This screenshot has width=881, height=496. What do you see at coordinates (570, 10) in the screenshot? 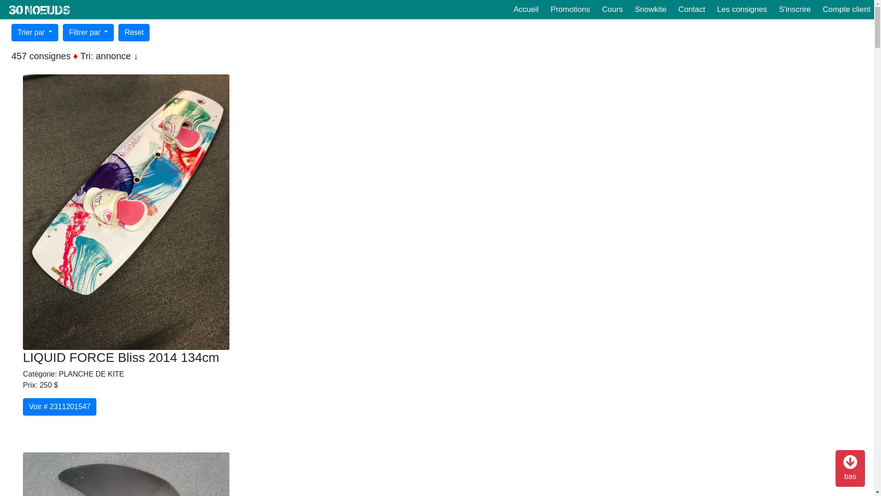
I see `Promotions` at bounding box center [570, 10].